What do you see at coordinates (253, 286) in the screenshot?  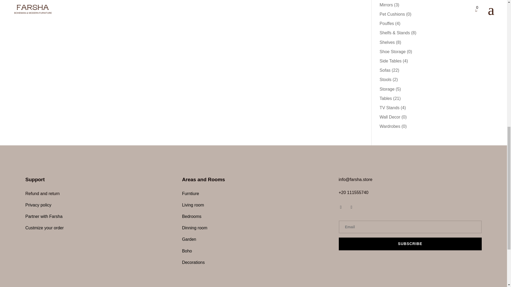 I see `visa` at bounding box center [253, 286].